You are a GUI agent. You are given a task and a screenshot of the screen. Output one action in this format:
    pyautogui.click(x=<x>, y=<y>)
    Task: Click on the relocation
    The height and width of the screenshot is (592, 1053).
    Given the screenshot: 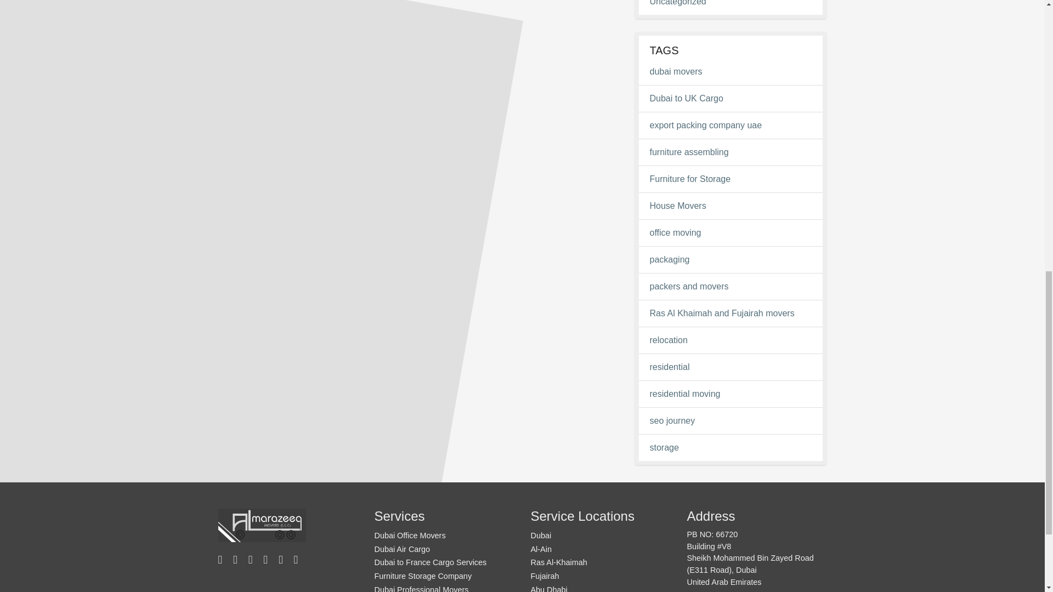 What is the action you would take?
    pyautogui.click(x=731, y=340)
    